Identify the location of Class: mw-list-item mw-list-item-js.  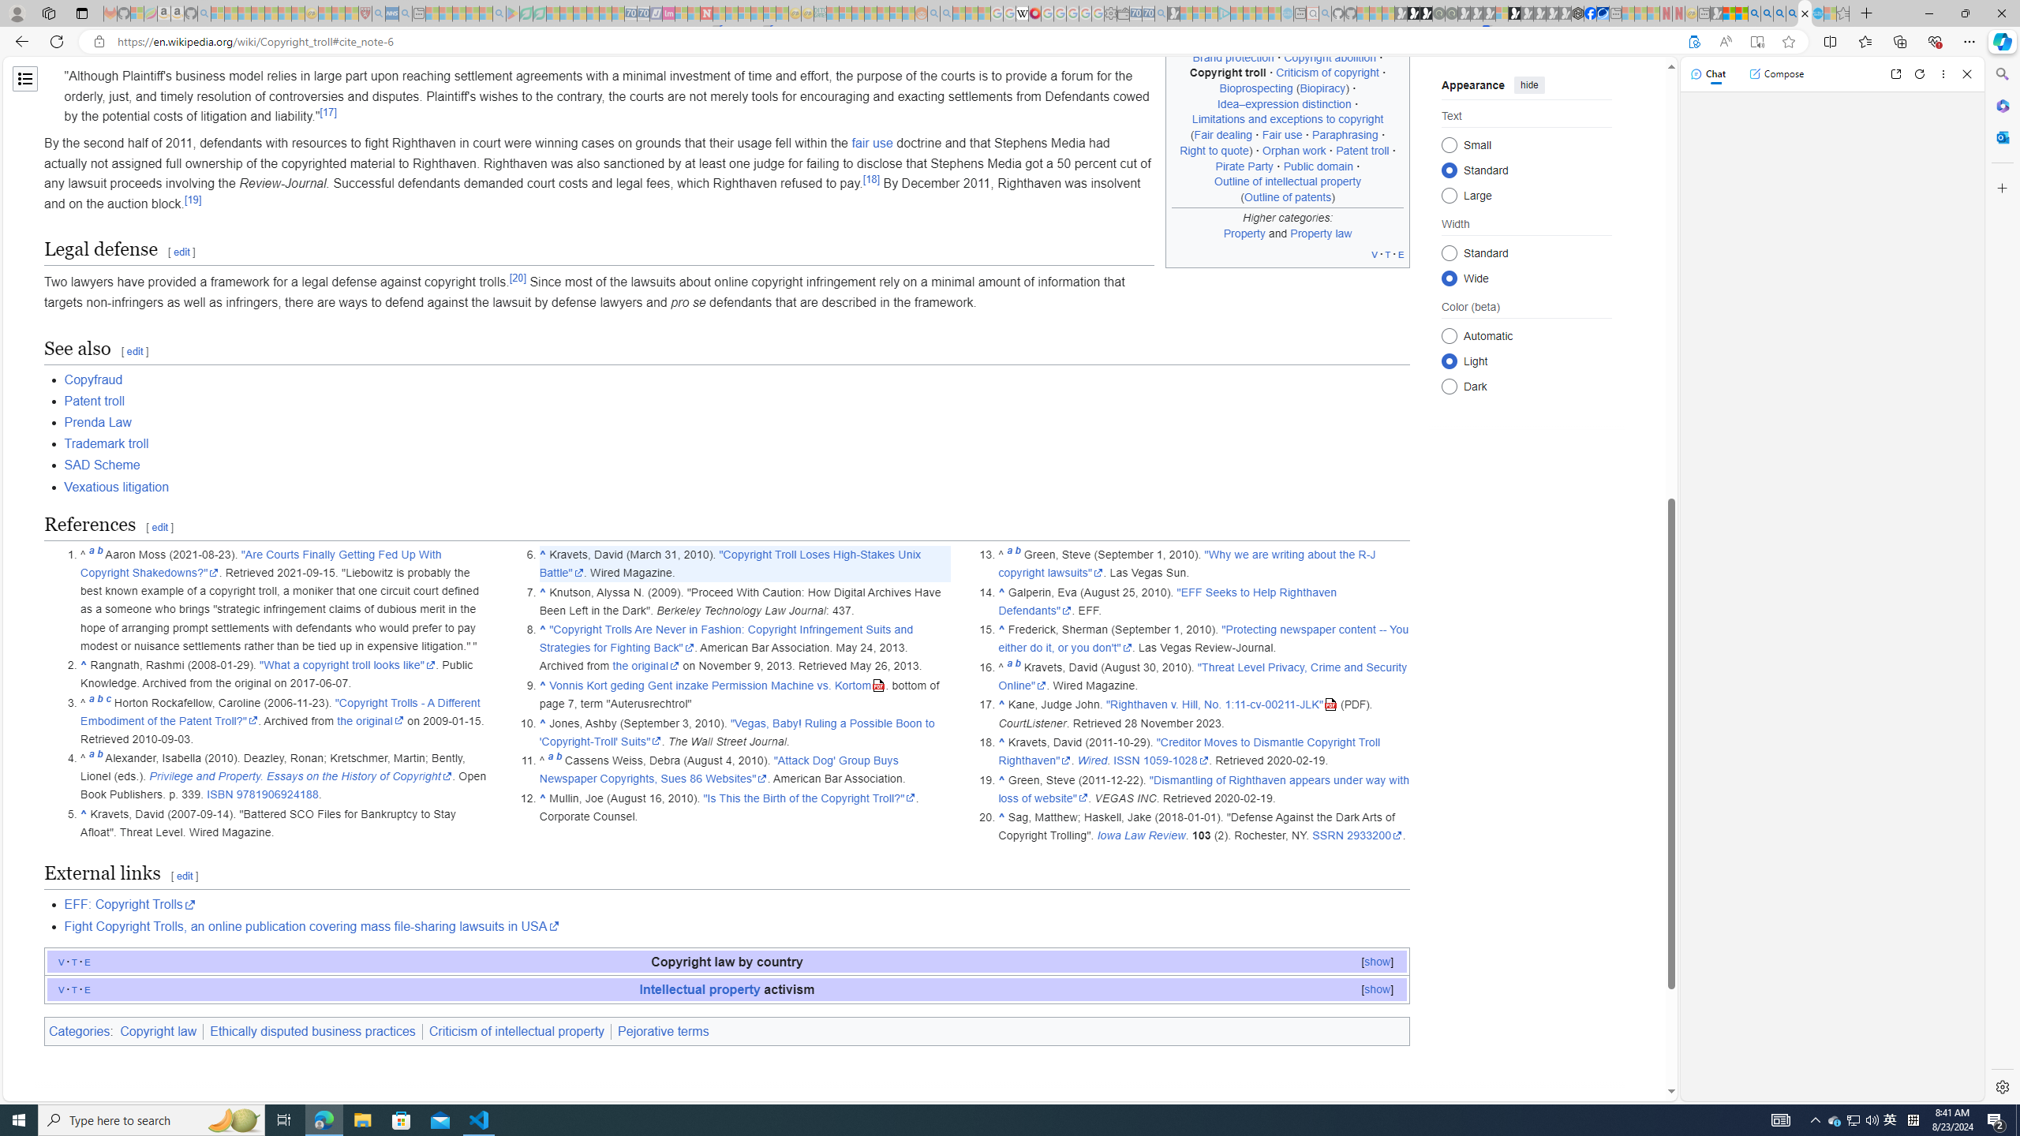
(1526, 360).